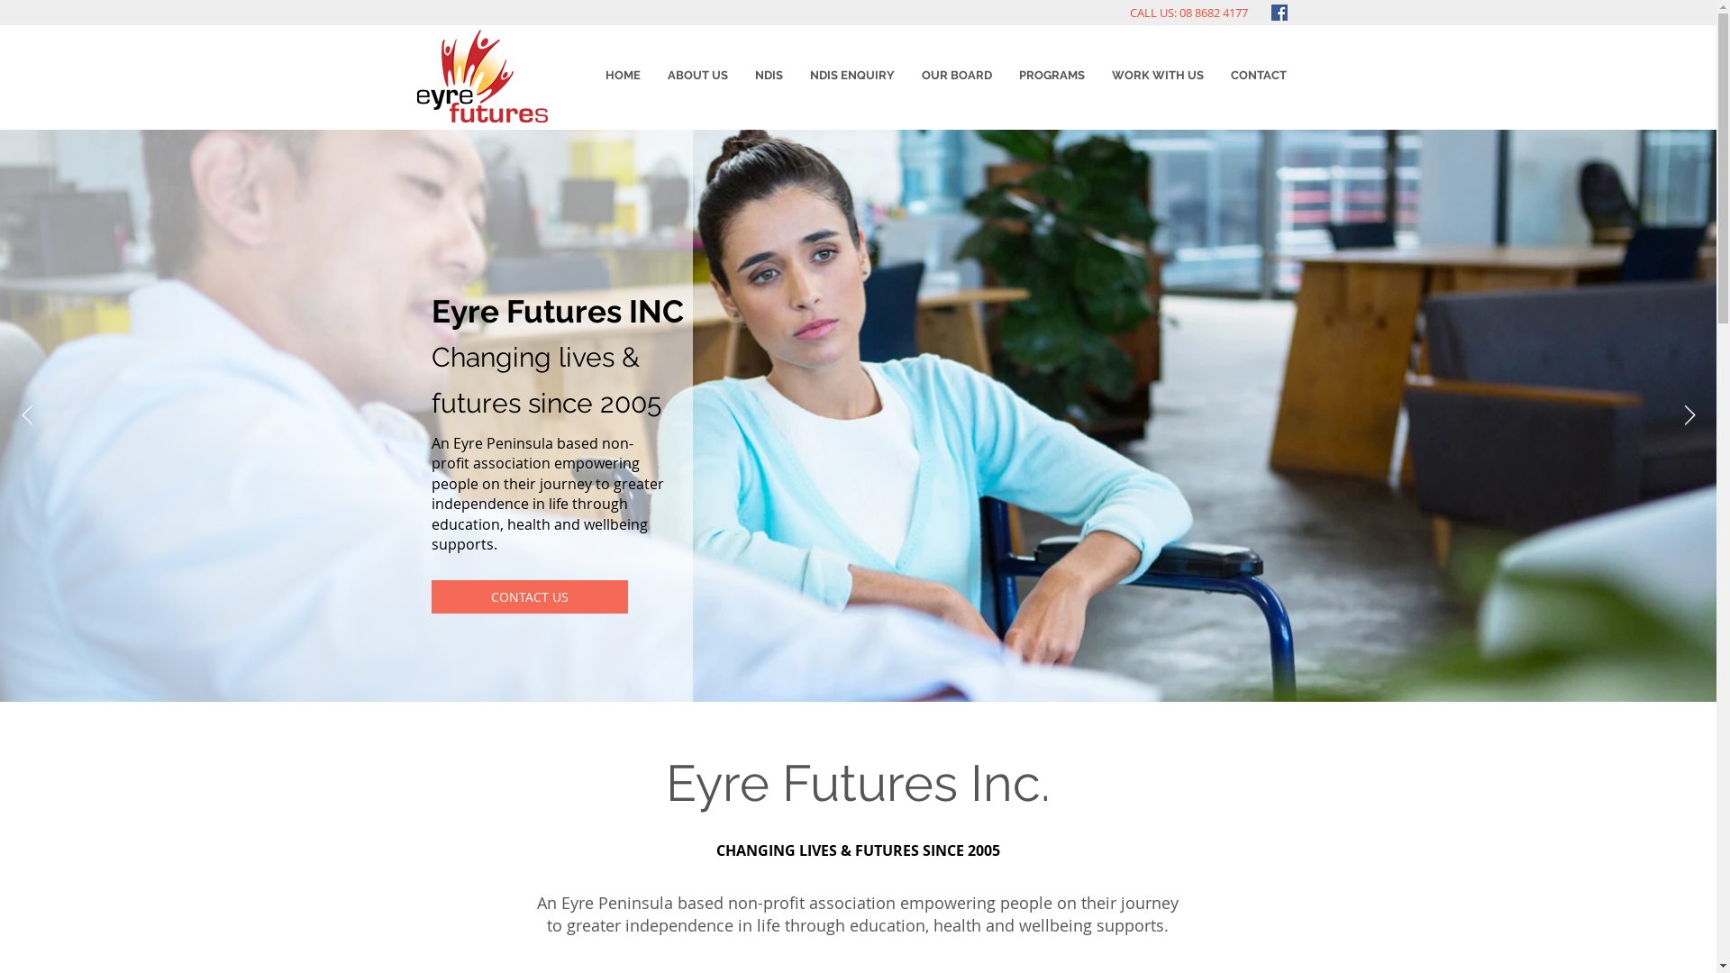 The width and height of the screenshot is (1730, 973). Describe the element at coordinates (1157, 76) in the screenshot. I see `WORK WITH US` at that location.